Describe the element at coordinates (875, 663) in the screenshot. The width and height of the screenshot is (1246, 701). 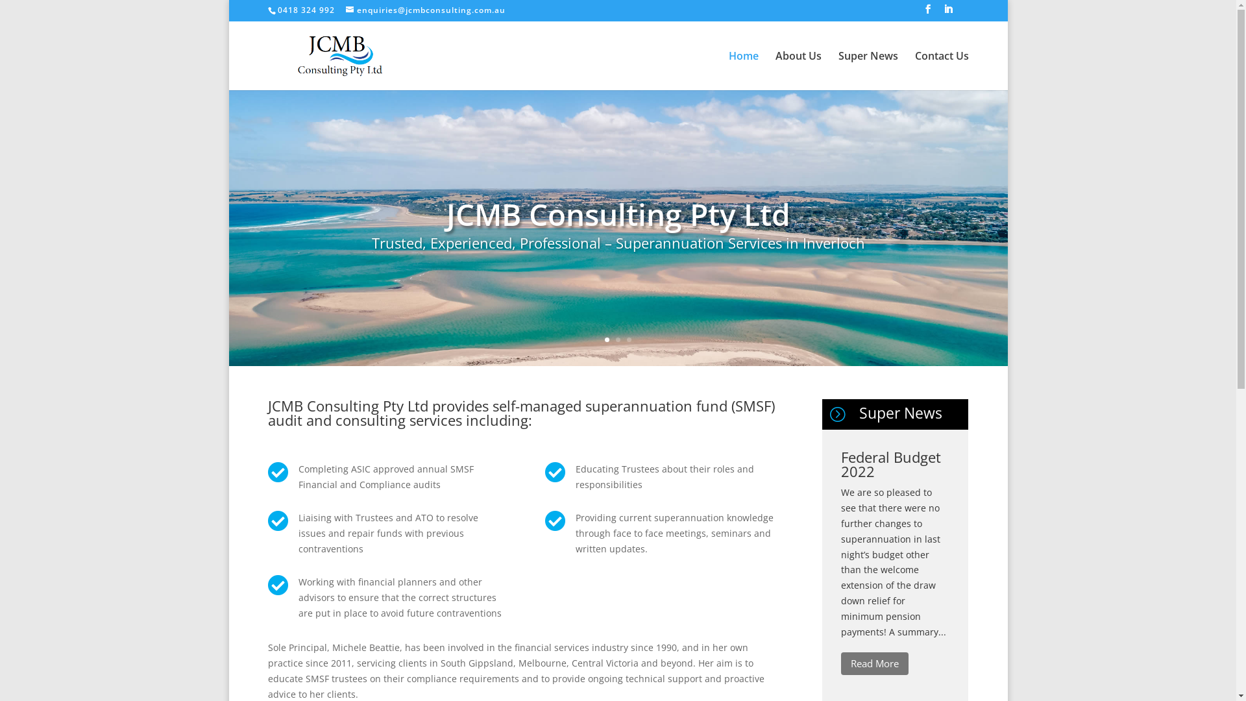
I see `Read More` at that location.